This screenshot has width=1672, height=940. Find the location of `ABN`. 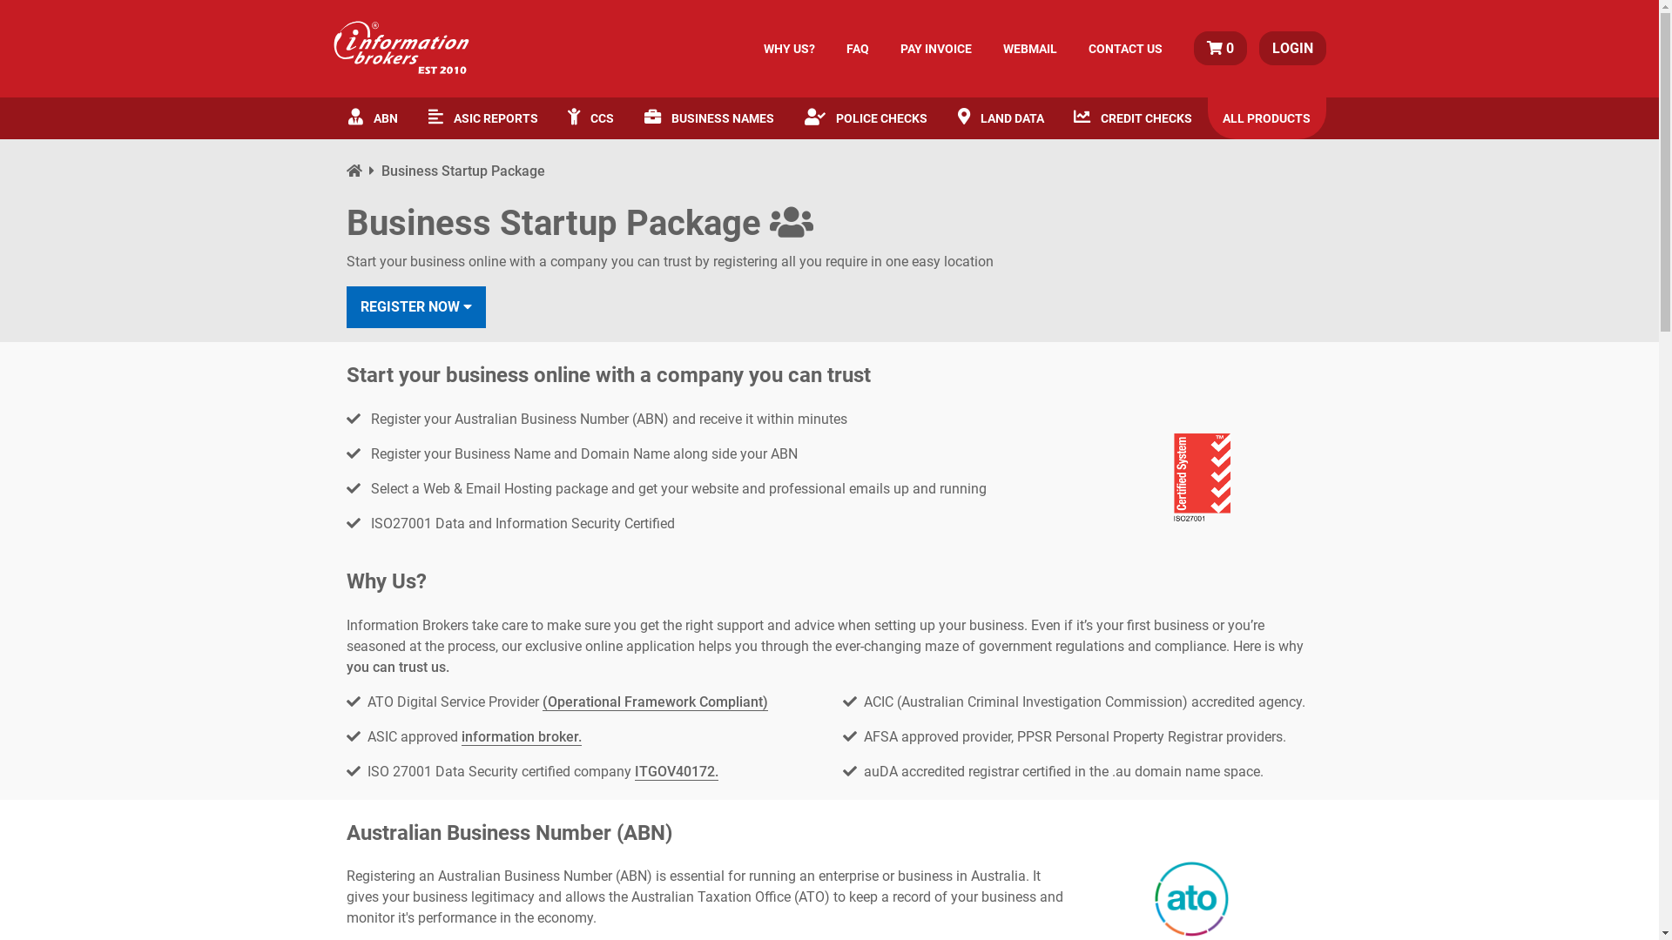

ABN is located at coordinates (373, 118).